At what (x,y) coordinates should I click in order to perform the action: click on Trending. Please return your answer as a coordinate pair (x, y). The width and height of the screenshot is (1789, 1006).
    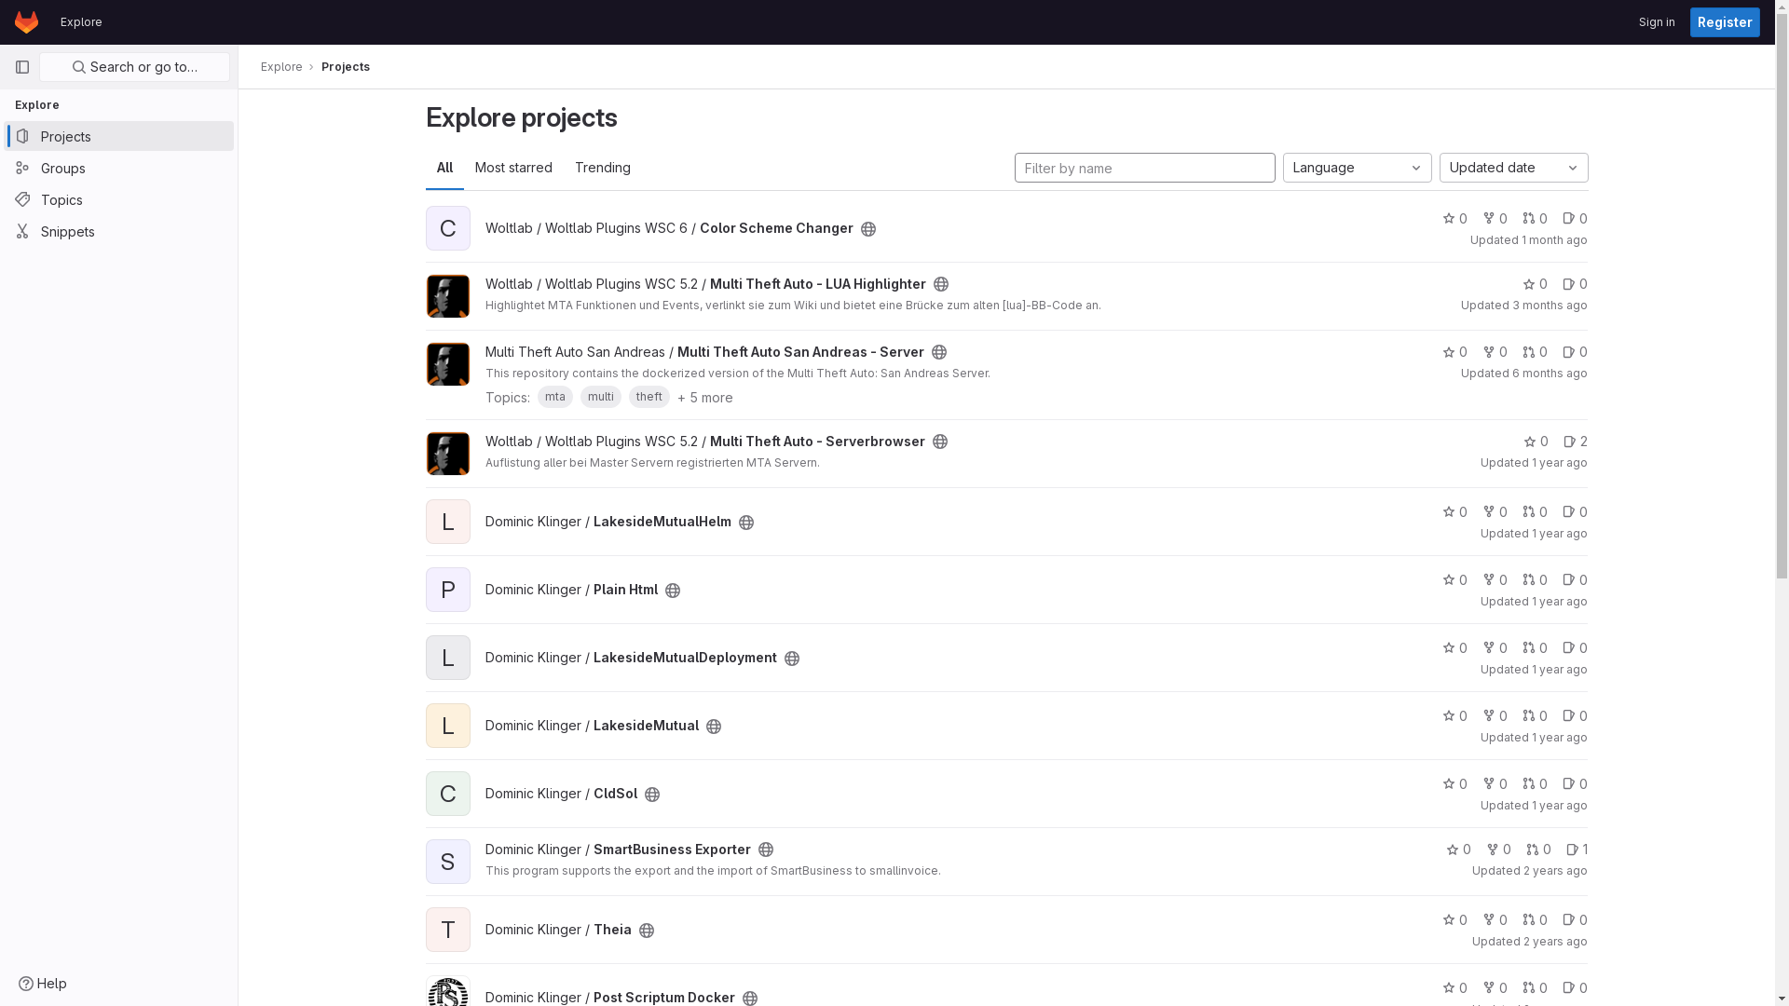
    Looking at the image, I should click on (602, 168).